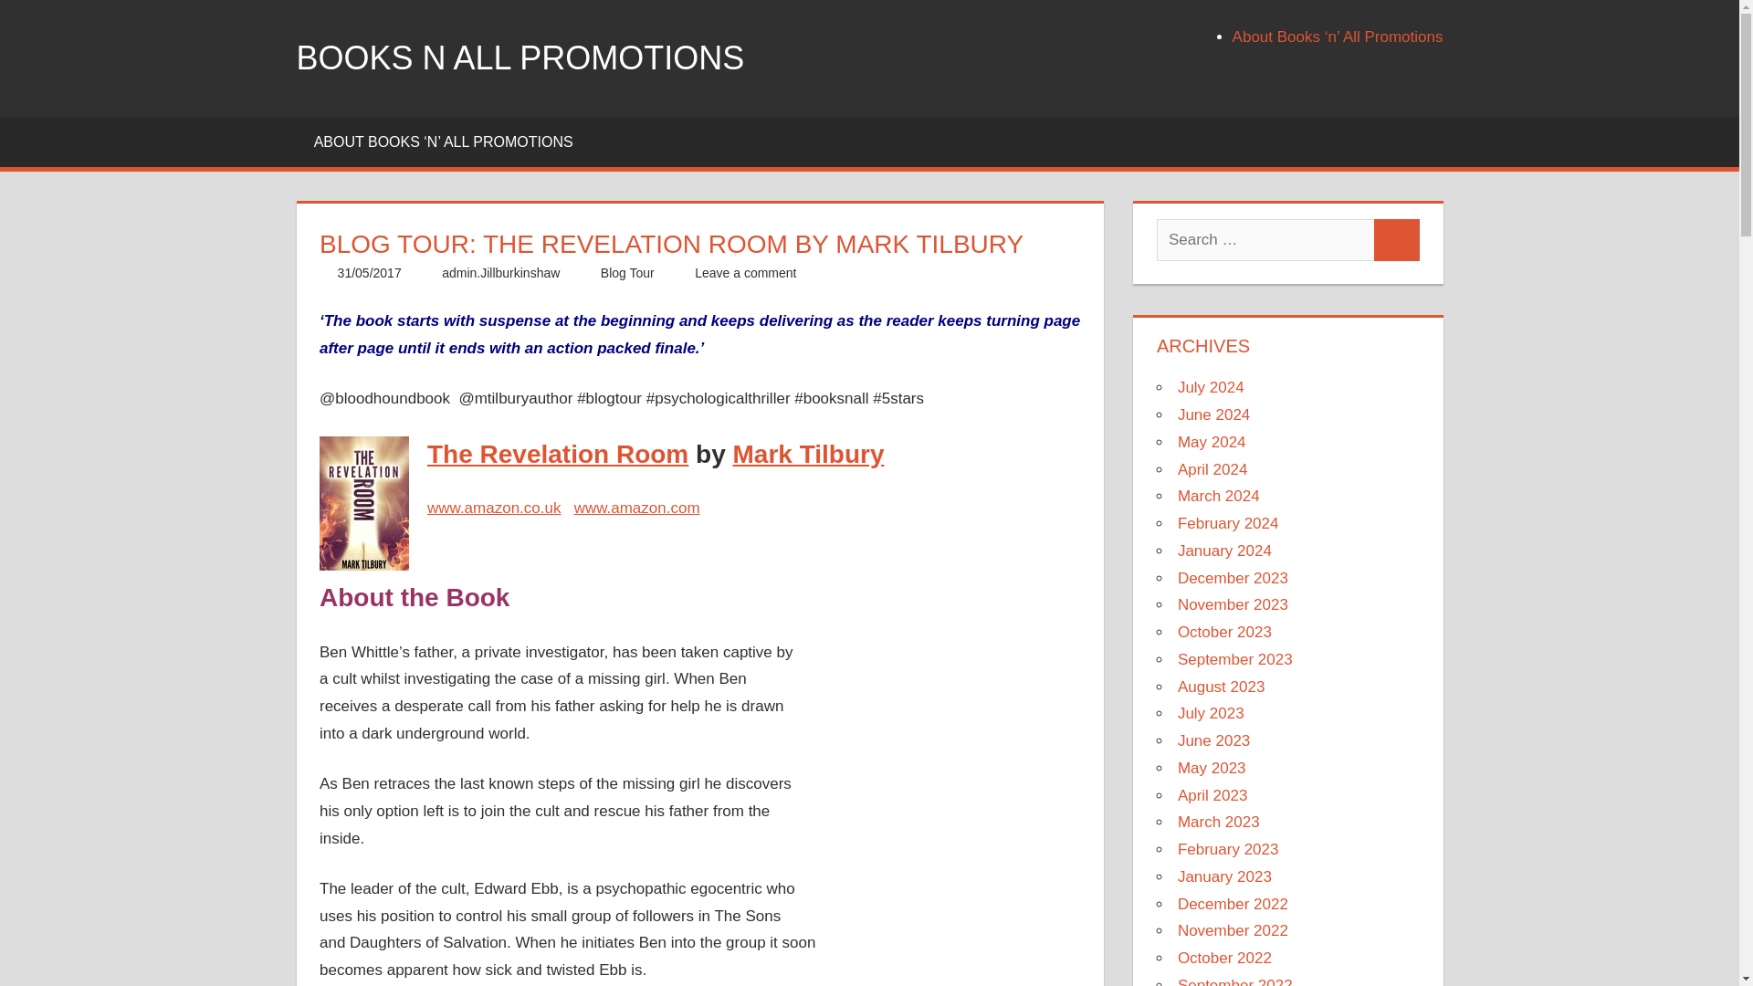 The image size is (1753, 986). What do you see at coordinates (1213, 414) in the screenshot?
I see `June 2024` at bounding box center [1213, 414].